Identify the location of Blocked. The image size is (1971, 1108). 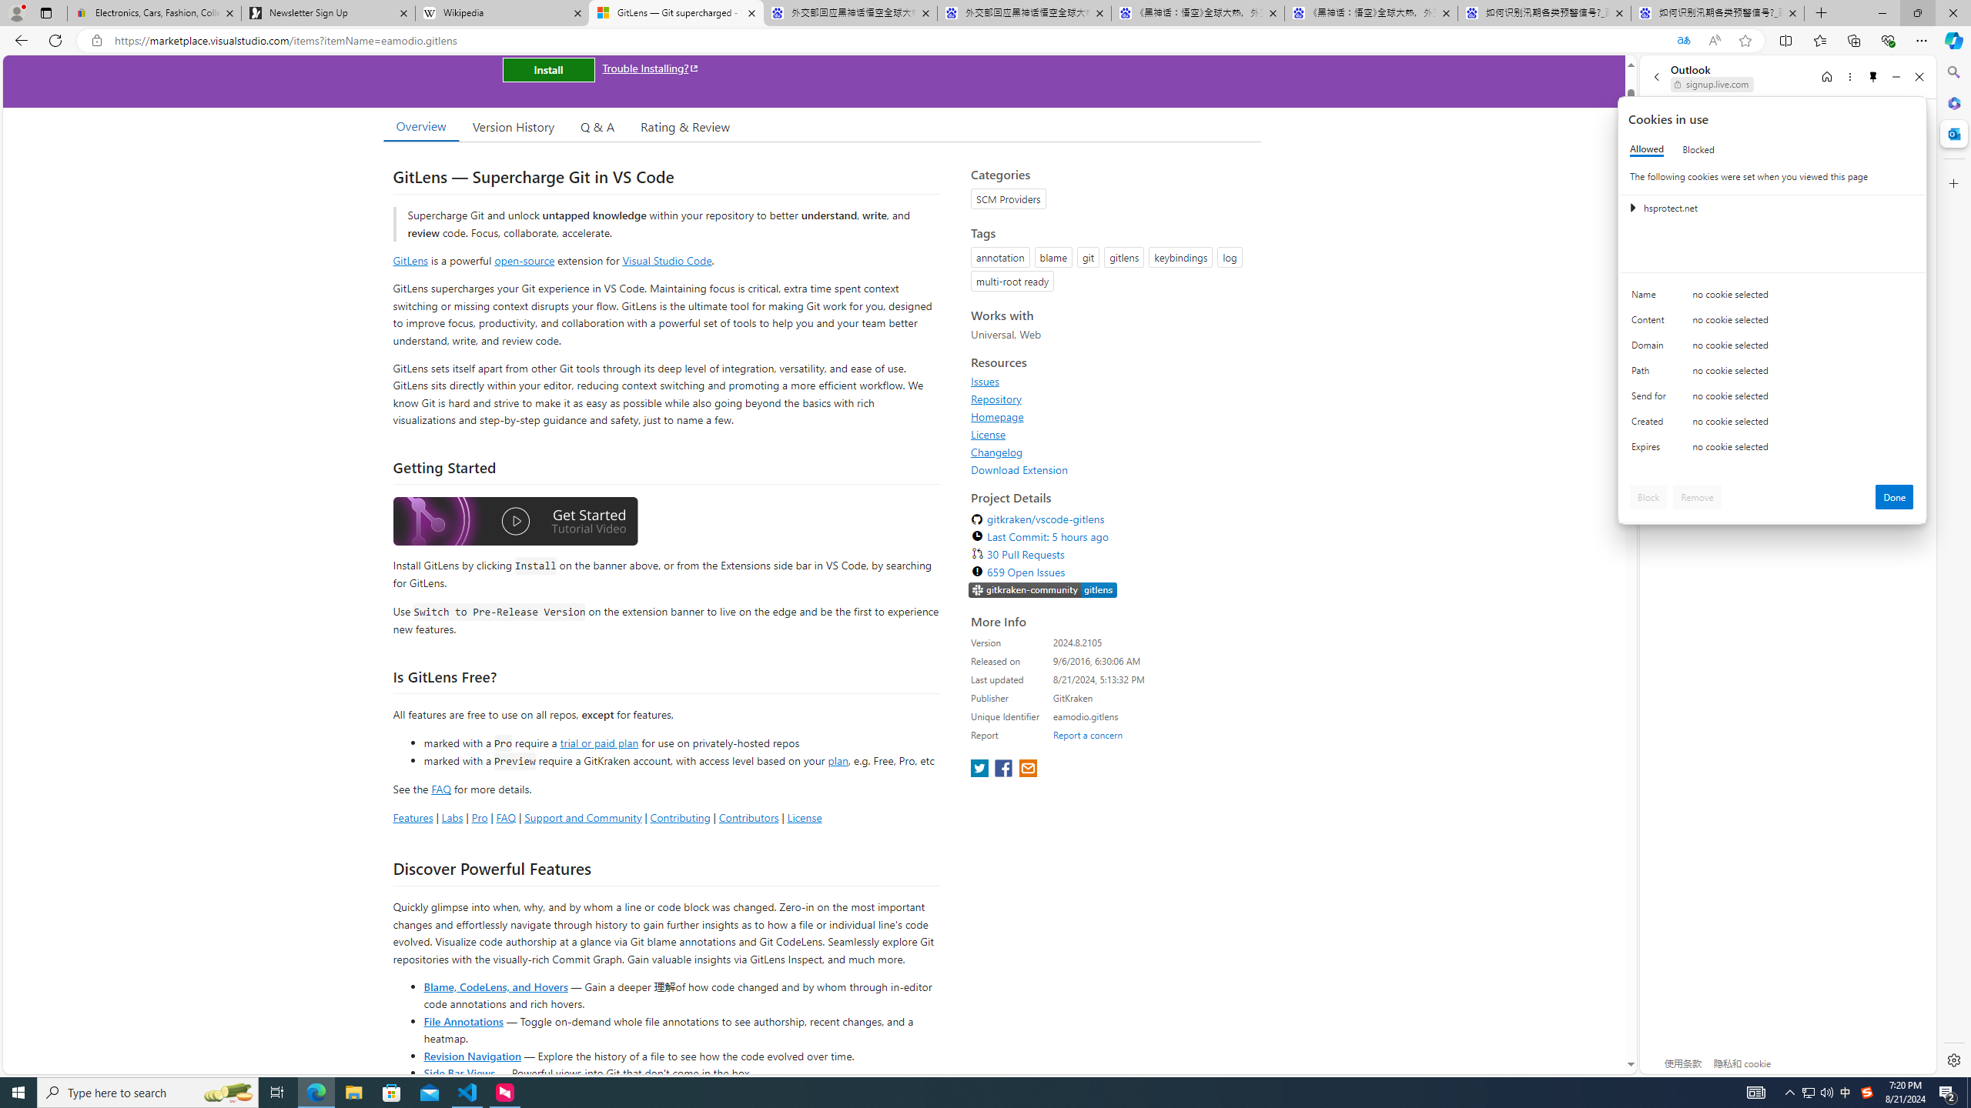
(1698, 149).